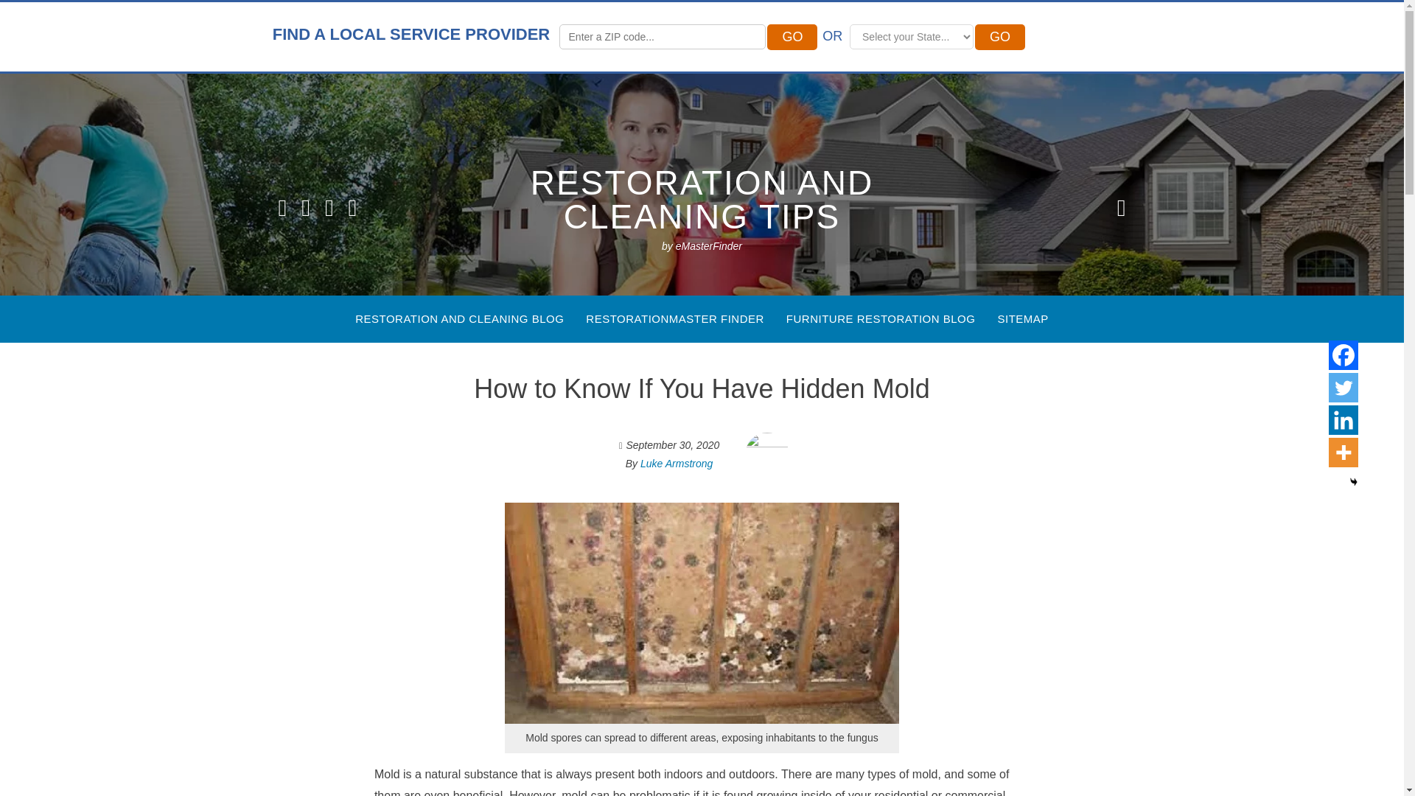 Image resolution: width=1415 pixels, height=796 pixels. What do you see at coordinates (702, 199) in the screenshot?
I see `RESTORATION AND CLEANING TIPS` at bounding box center [702, 199].